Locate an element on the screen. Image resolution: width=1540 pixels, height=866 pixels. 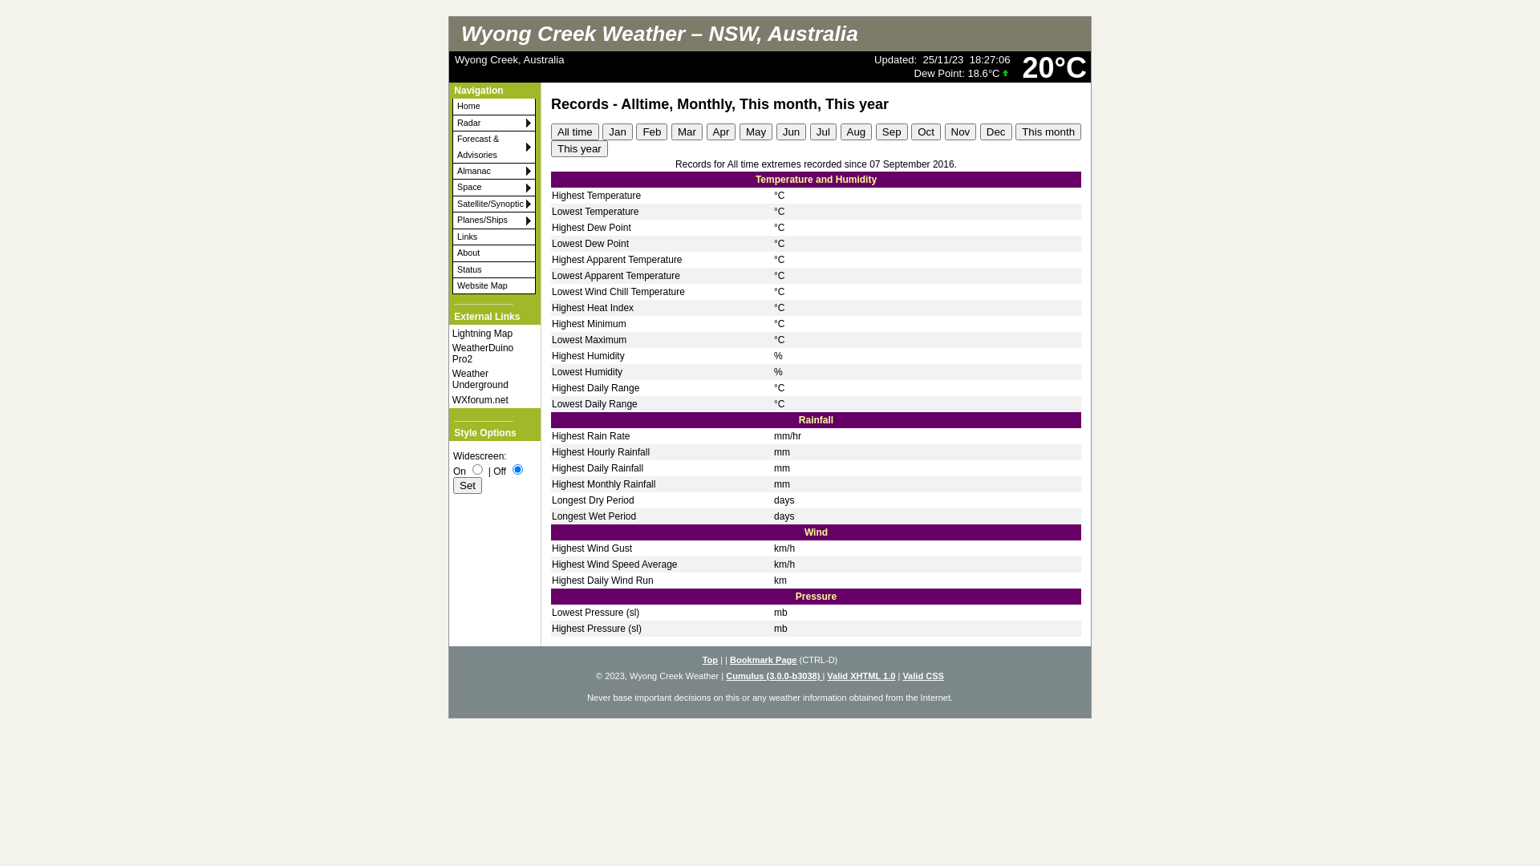
Forecast & Advisories is located at coordinates (494, 148).